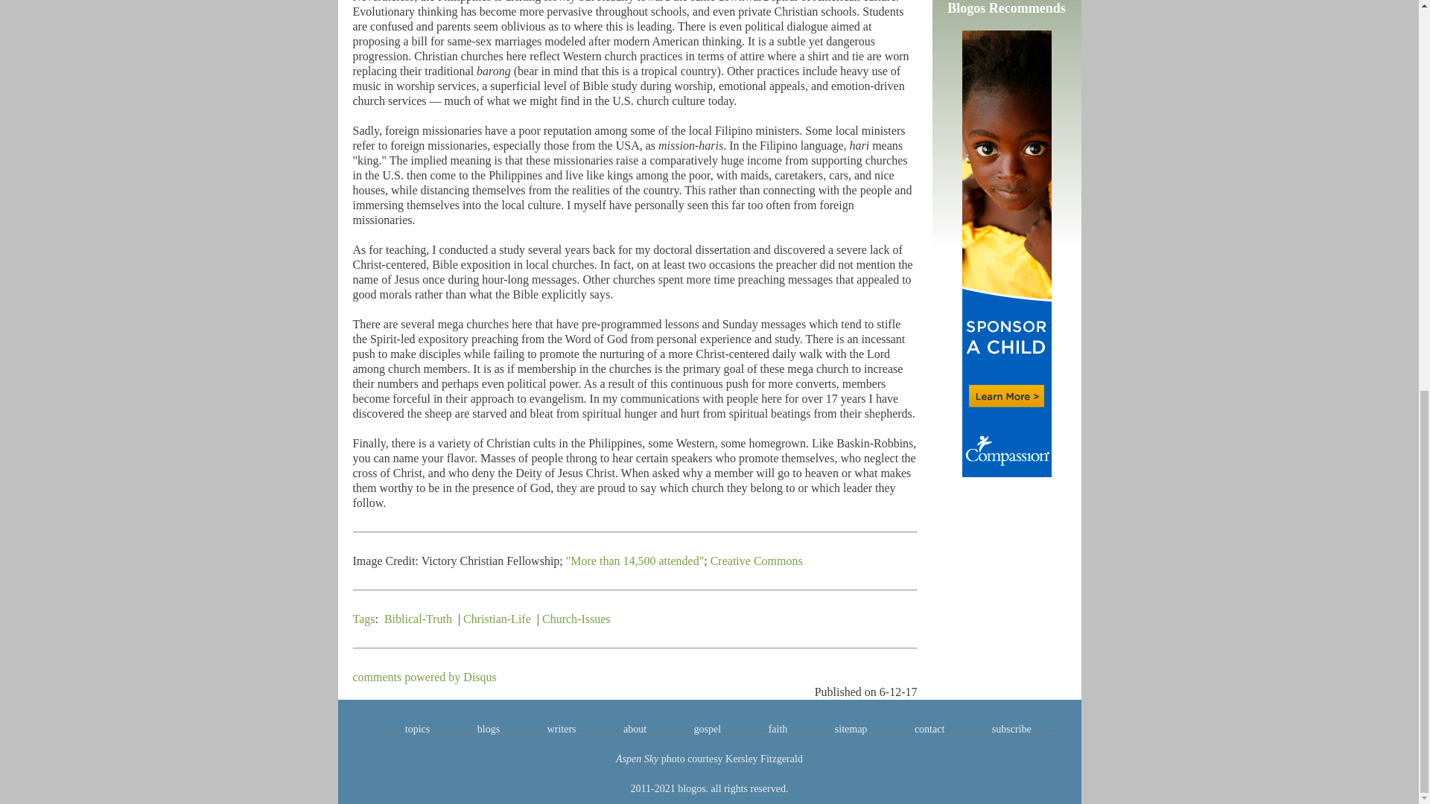 This screenshot has height=804, width=1430. I want to click on subscribe, so click(1011, 730).